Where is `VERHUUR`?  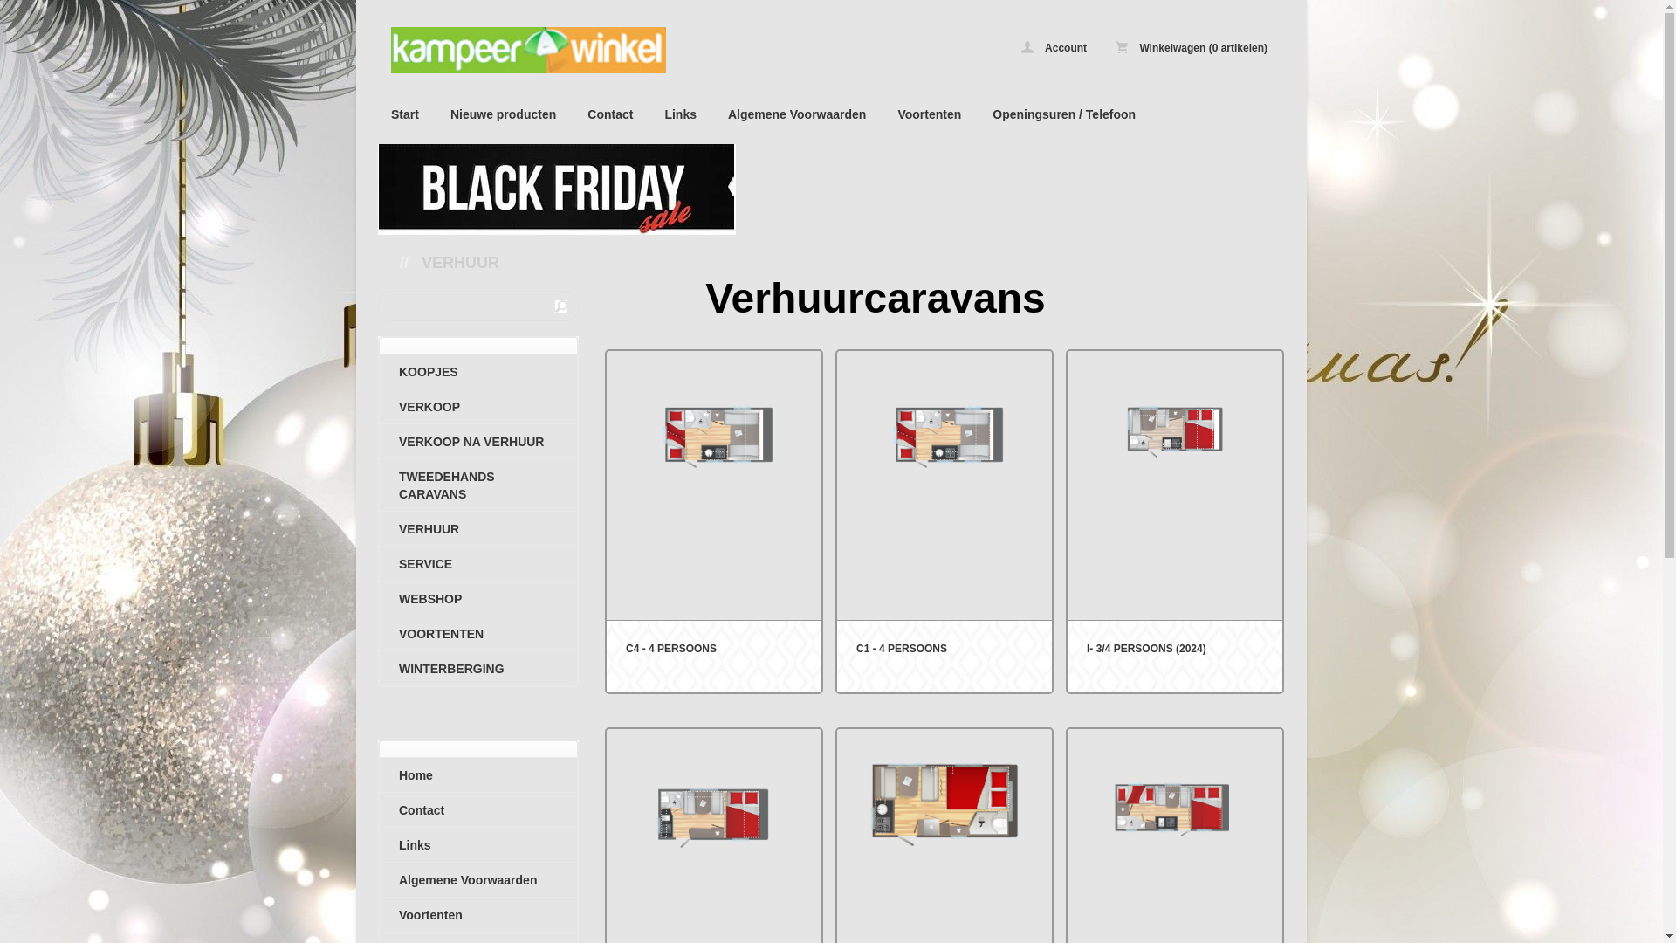
VERHUUR is located at coordinates (478, 529).